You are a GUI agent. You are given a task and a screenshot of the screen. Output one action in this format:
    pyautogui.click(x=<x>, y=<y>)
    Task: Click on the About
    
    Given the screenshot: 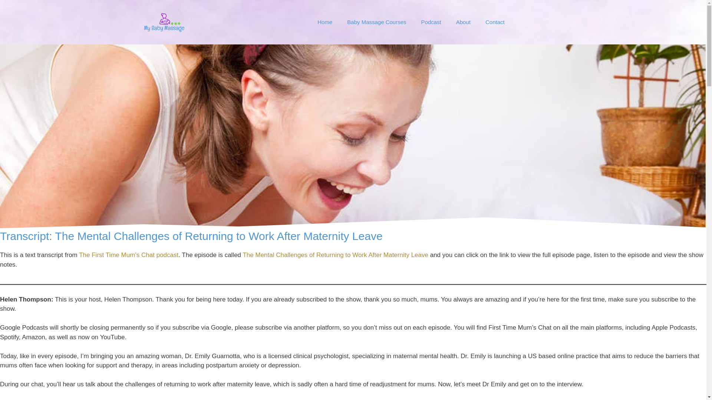 What is the action you would take?
    pyautogui.click(x=463, y=22)
    